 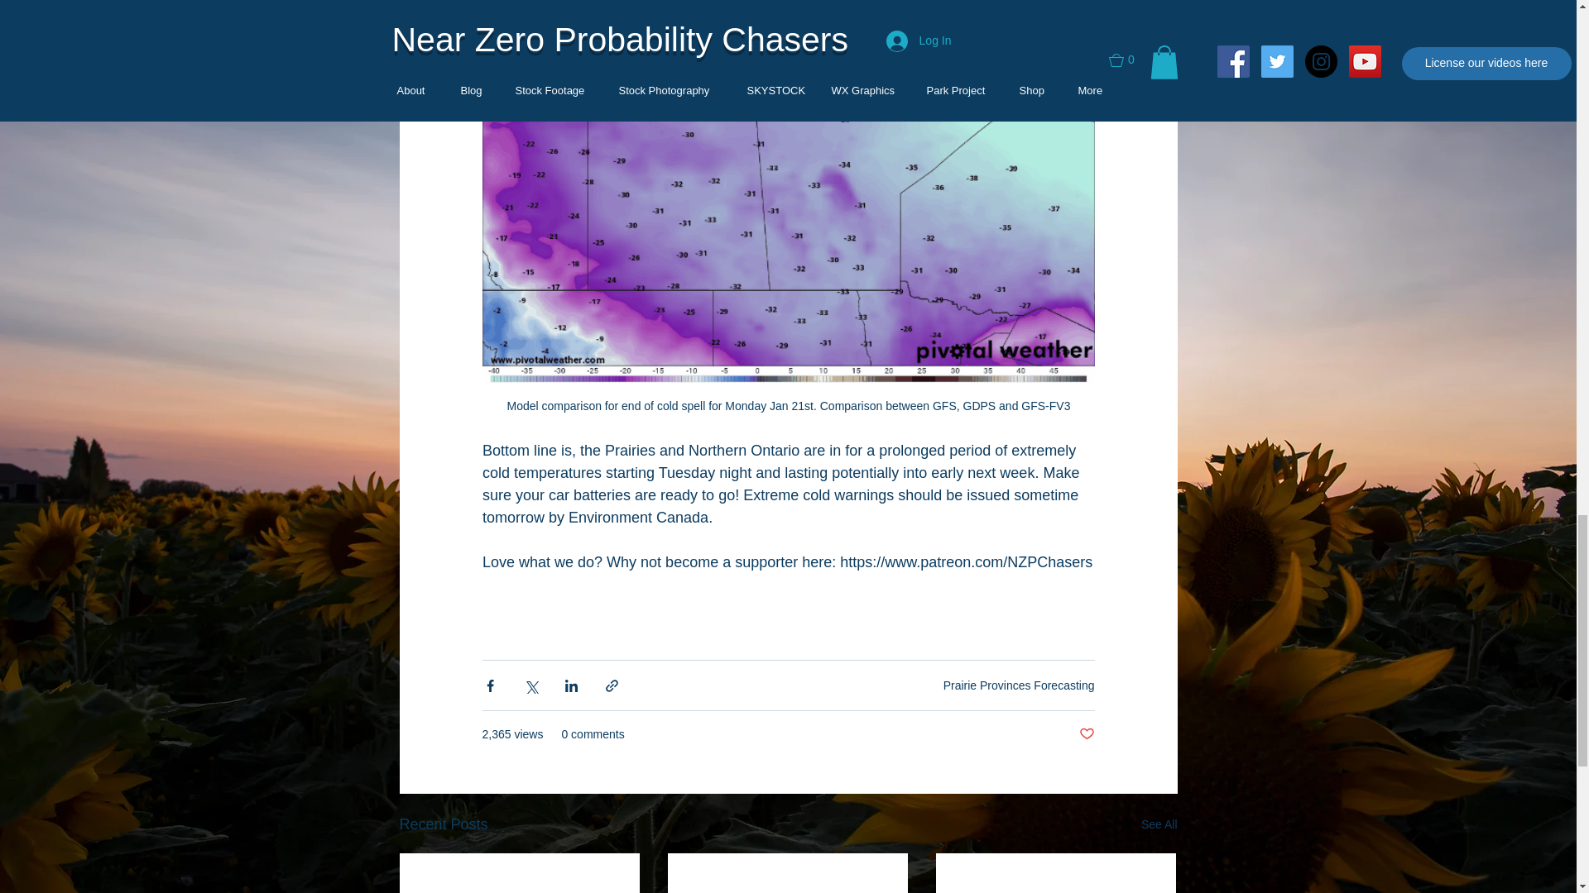 I want to click on Prairie Provinces Forecasting, so click(x=1019, y=685).